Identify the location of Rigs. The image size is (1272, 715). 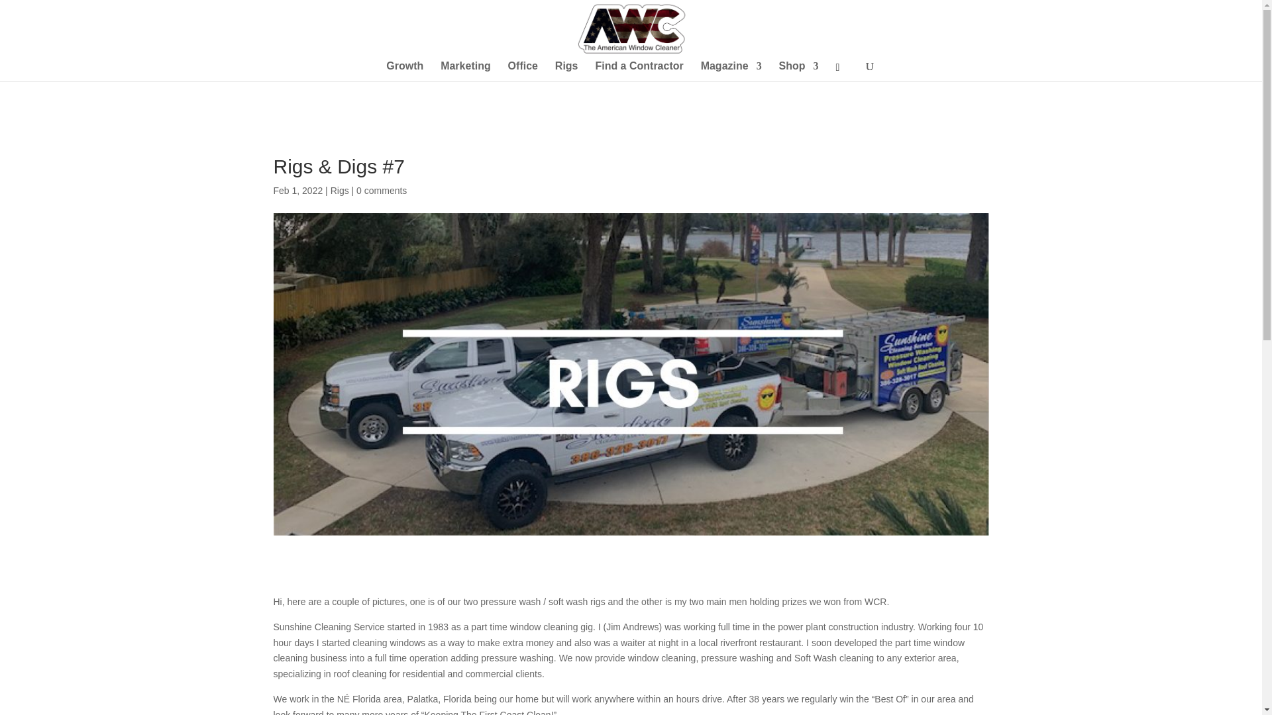
(566, 71).